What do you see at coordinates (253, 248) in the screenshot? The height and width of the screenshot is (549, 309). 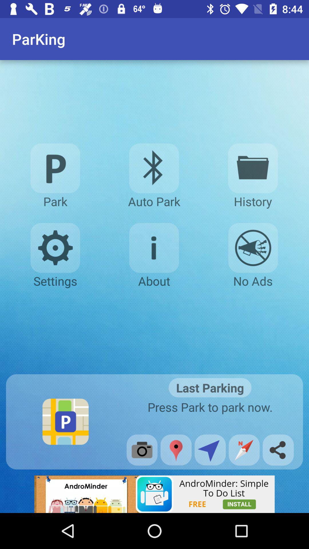 I see `tap to stop advertisements` at bounding box center [253, 248].